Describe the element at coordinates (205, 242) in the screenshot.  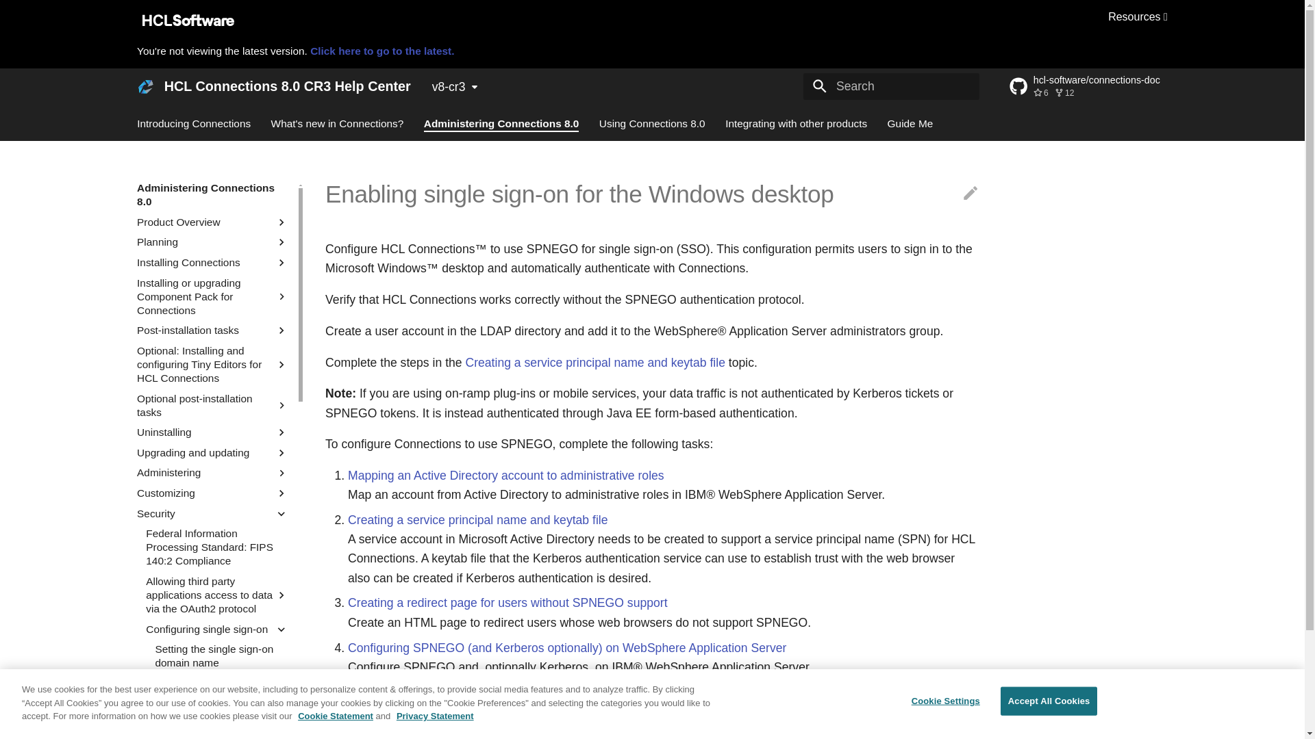
I see `Planning` at that location.